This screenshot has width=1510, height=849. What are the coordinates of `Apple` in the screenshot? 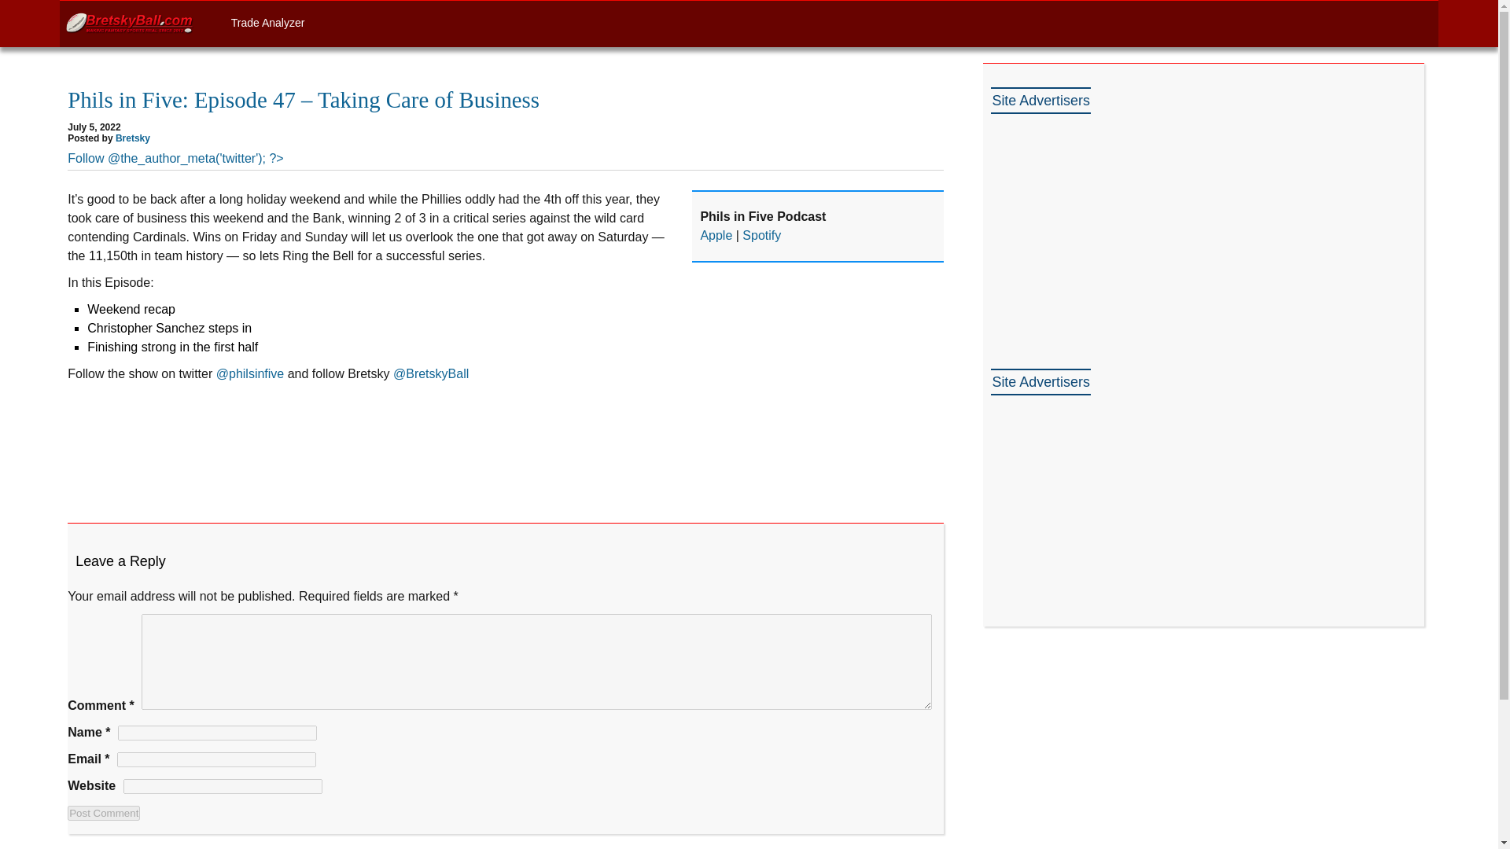 It's located at (716, 234).